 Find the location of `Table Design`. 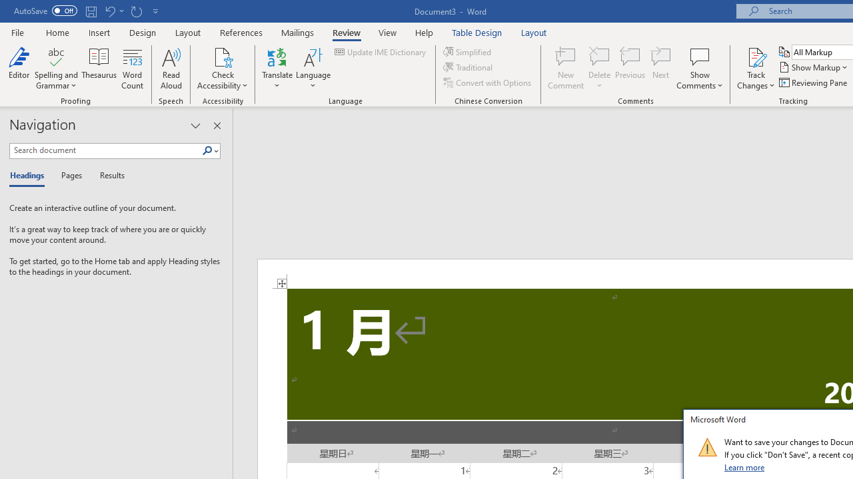

Table Design is located at coordinates (477, 32).